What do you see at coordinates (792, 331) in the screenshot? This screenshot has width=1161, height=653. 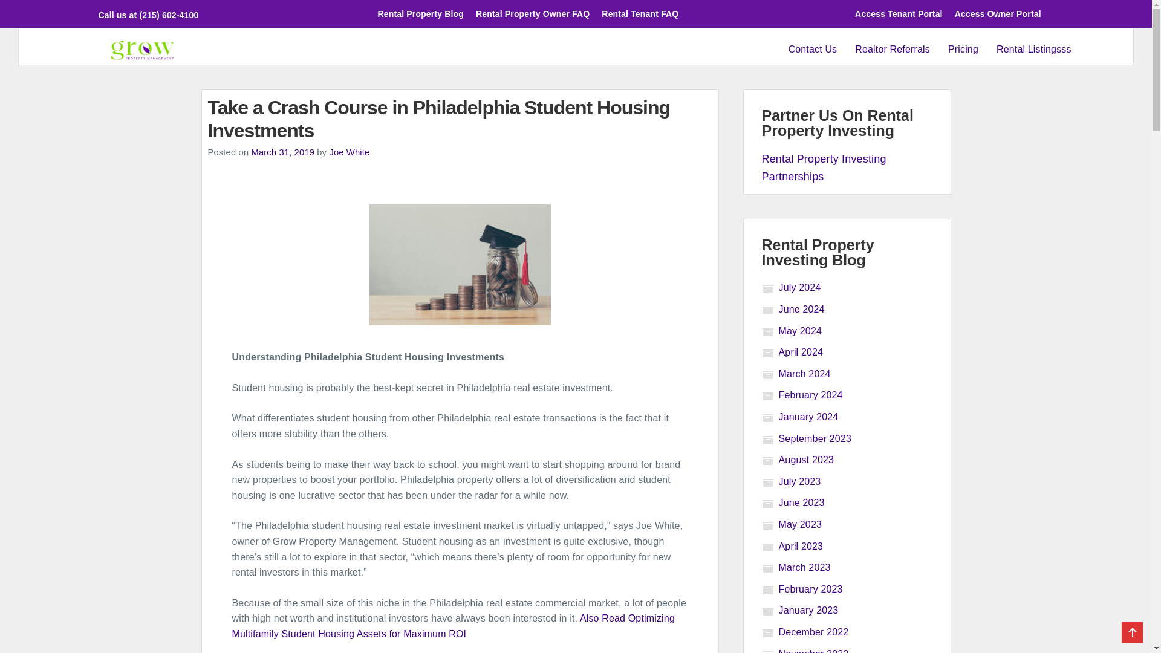 I see `May 2024` at bounding box center [792, 331].